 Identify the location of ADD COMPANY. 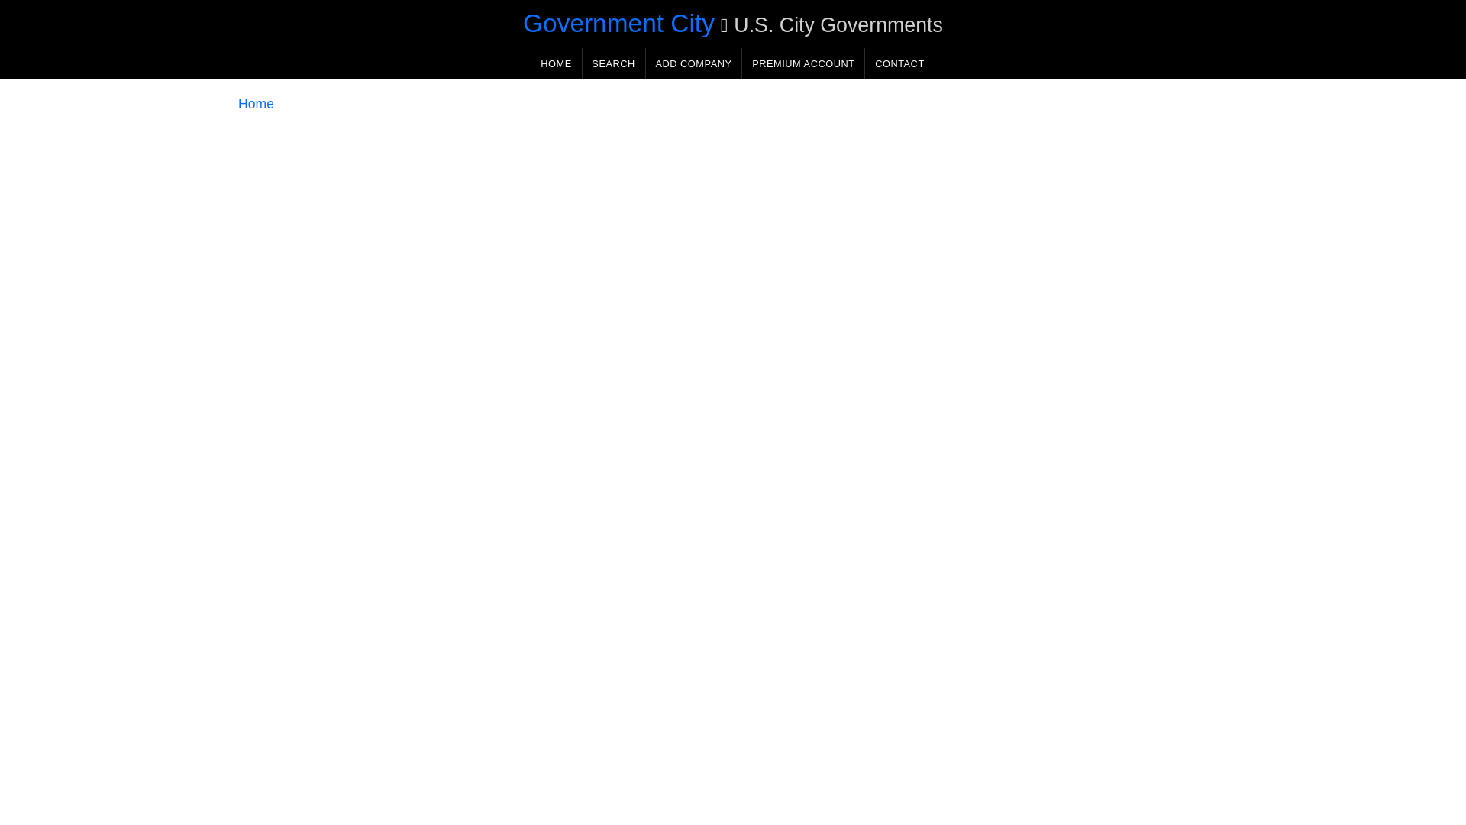
(693, 63).